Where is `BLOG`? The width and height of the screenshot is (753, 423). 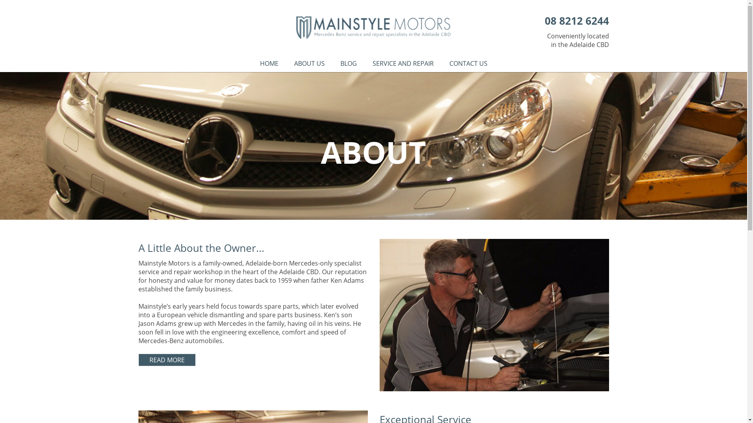
BLOG is located at coordinates (349, 63).